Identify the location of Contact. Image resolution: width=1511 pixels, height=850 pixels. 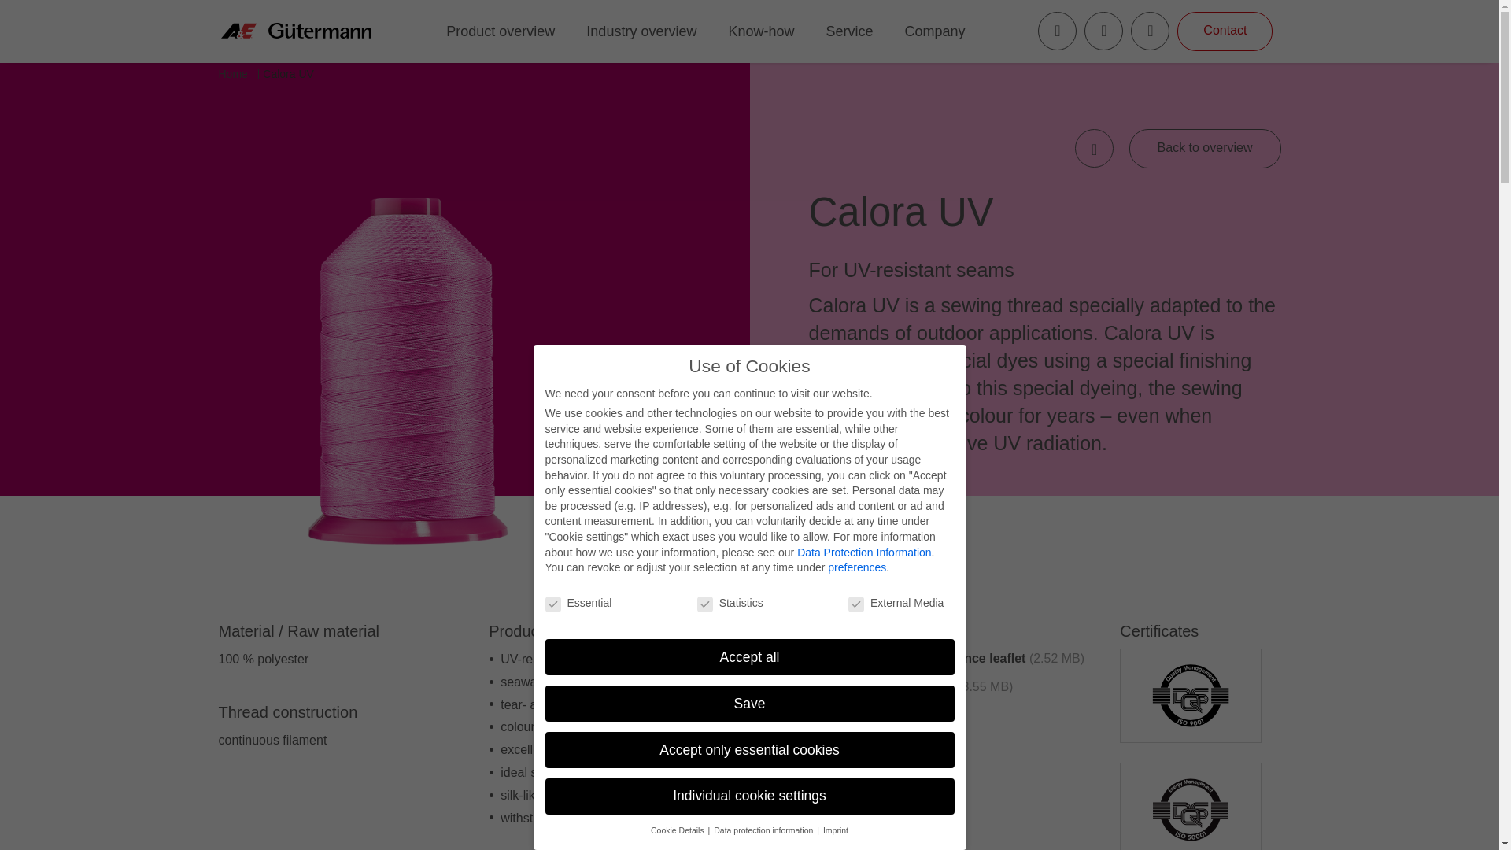
(1225, 31).